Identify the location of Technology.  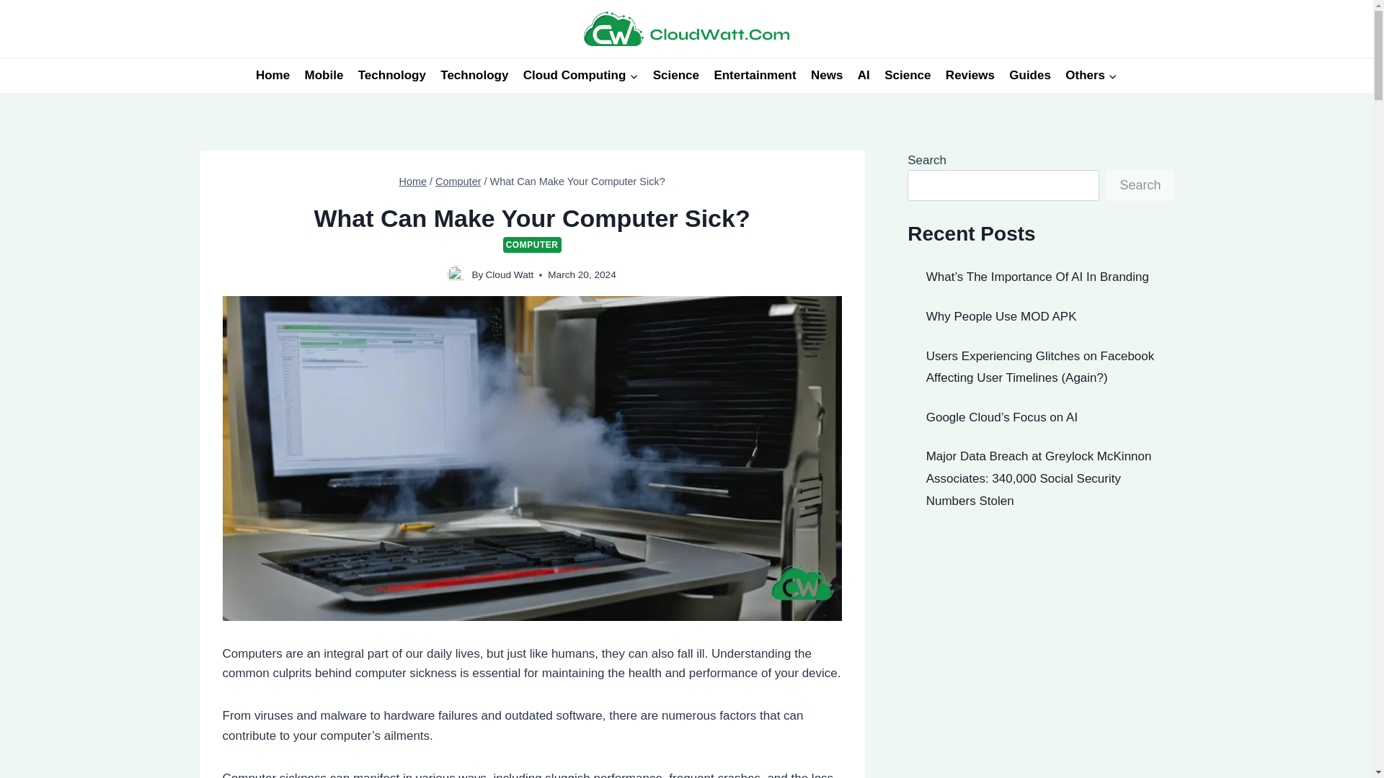
(474, 75).